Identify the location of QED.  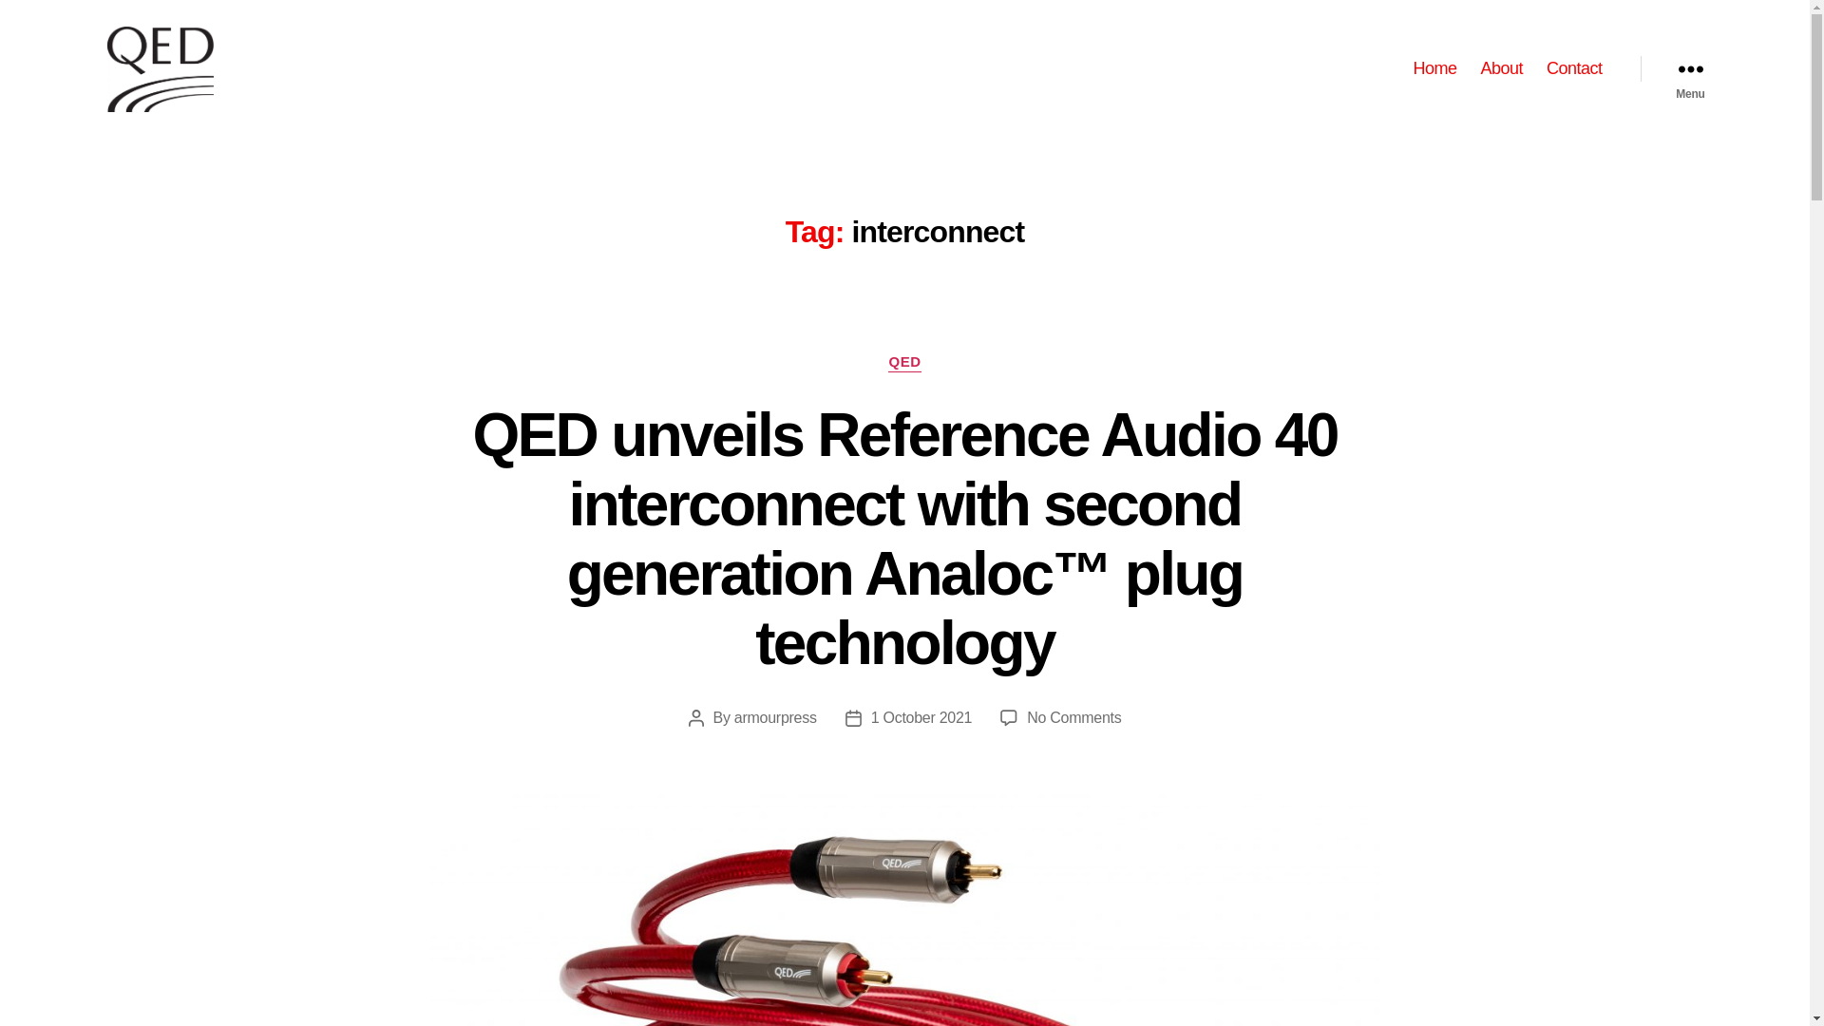
(904, 363).